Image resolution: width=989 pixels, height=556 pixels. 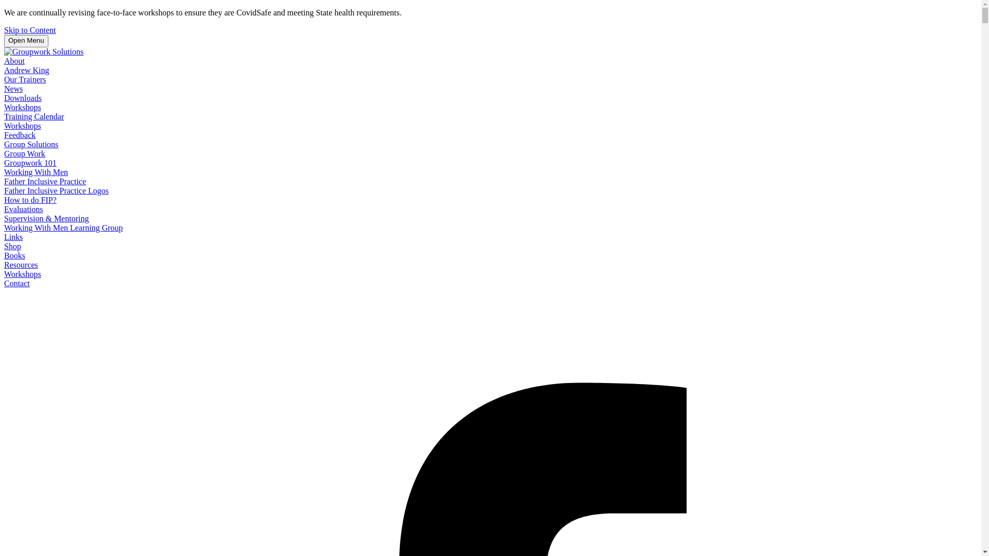 I want to click on Father Inclusive Practice Logos, so click(x=57, y=190).